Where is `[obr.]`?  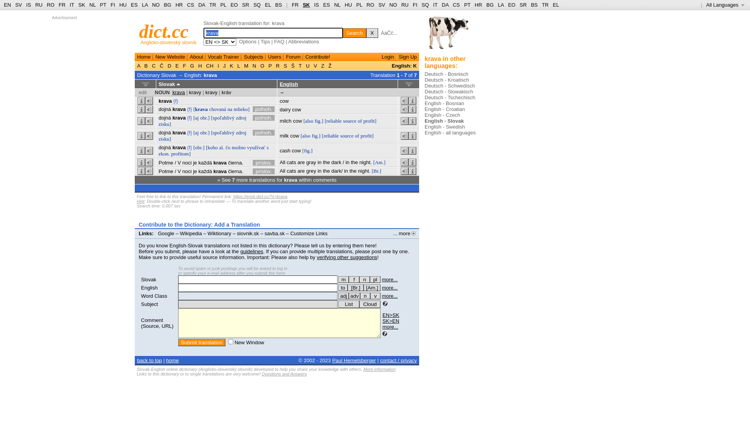 [obr.] is located at coordinates (199, 147).